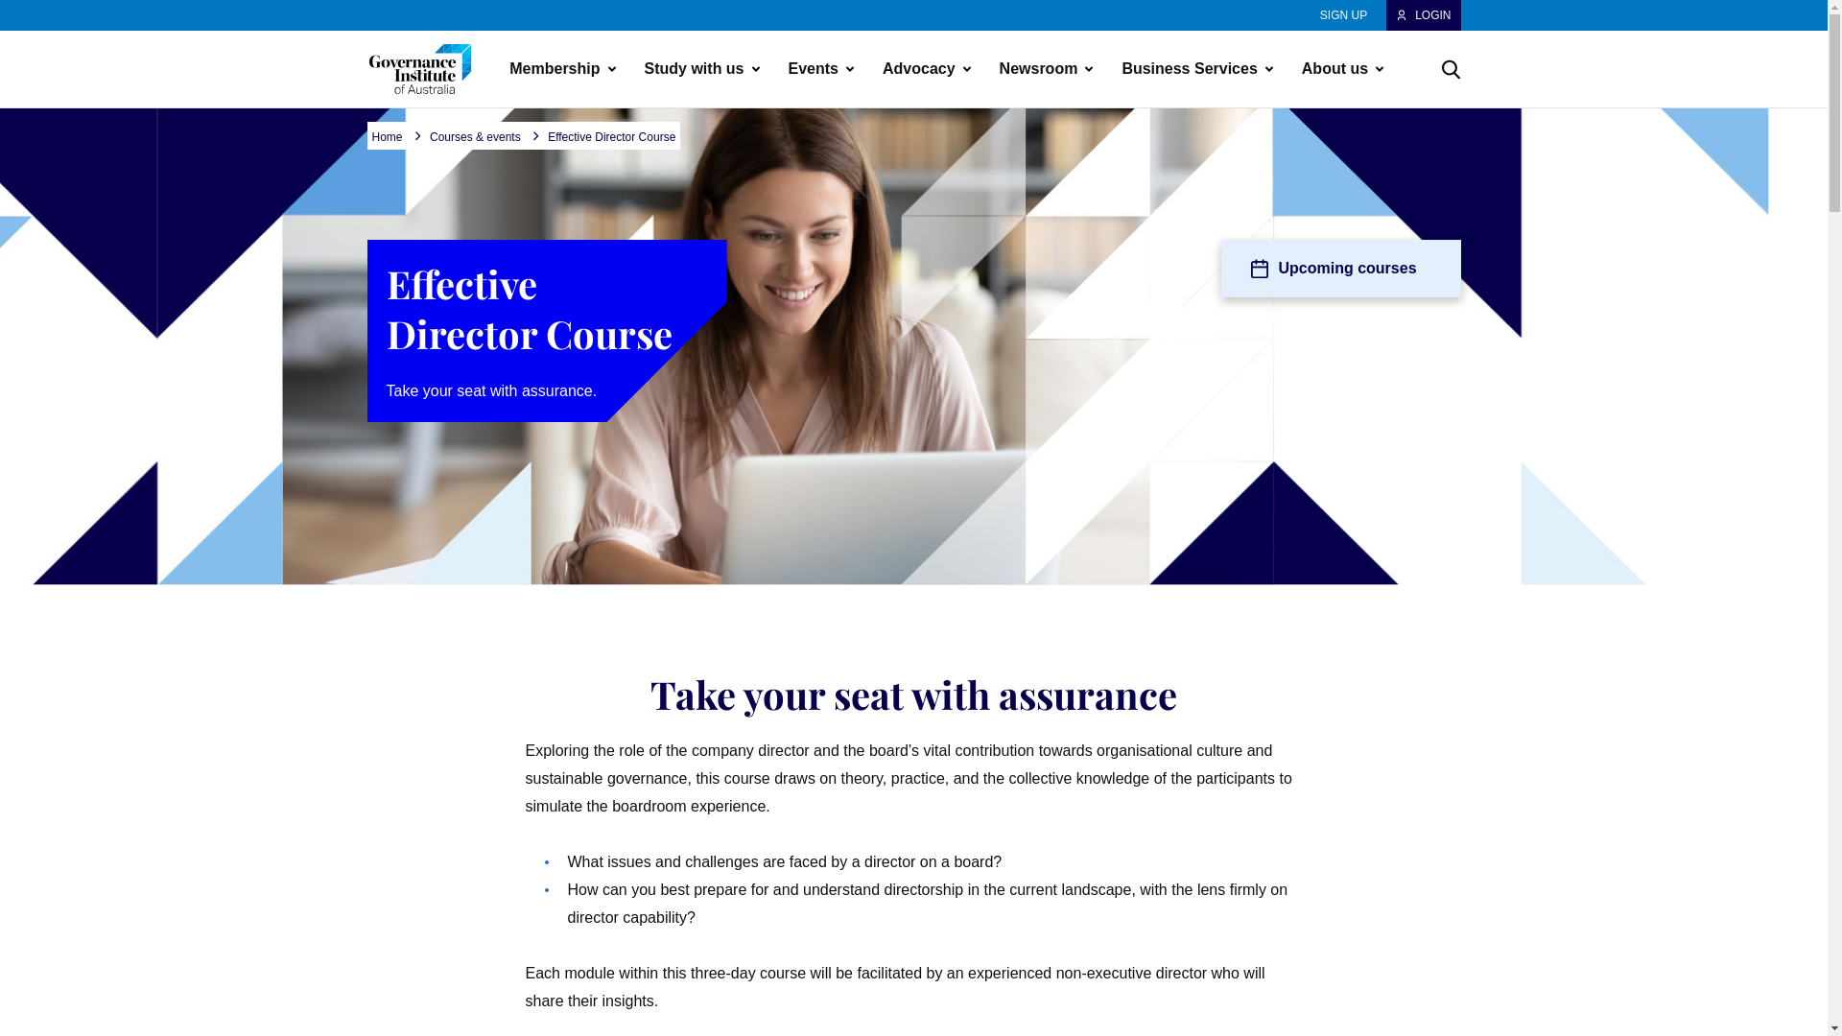 The image size is (1842, 1036). Describe the element at coordinates (1424, 15) in the screenshot. I see `LOGIN` at that location.